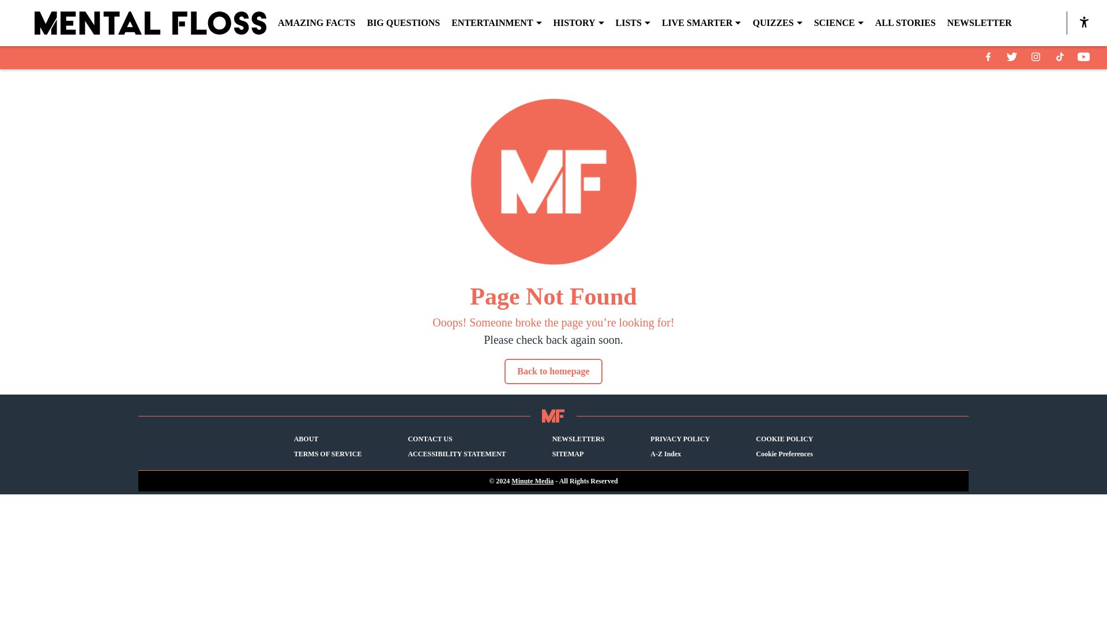 This screenshot has width=1107, height=623. I want to click on NEWSLETTER, so click(979, 23).